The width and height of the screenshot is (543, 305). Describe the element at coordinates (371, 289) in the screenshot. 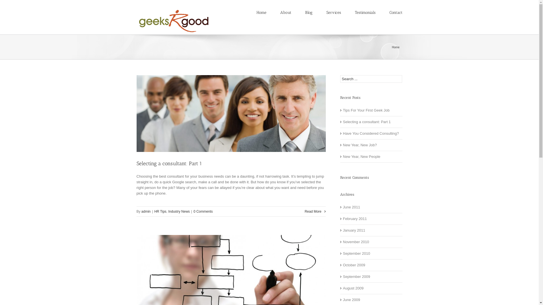

I see `August 2009` at that location.